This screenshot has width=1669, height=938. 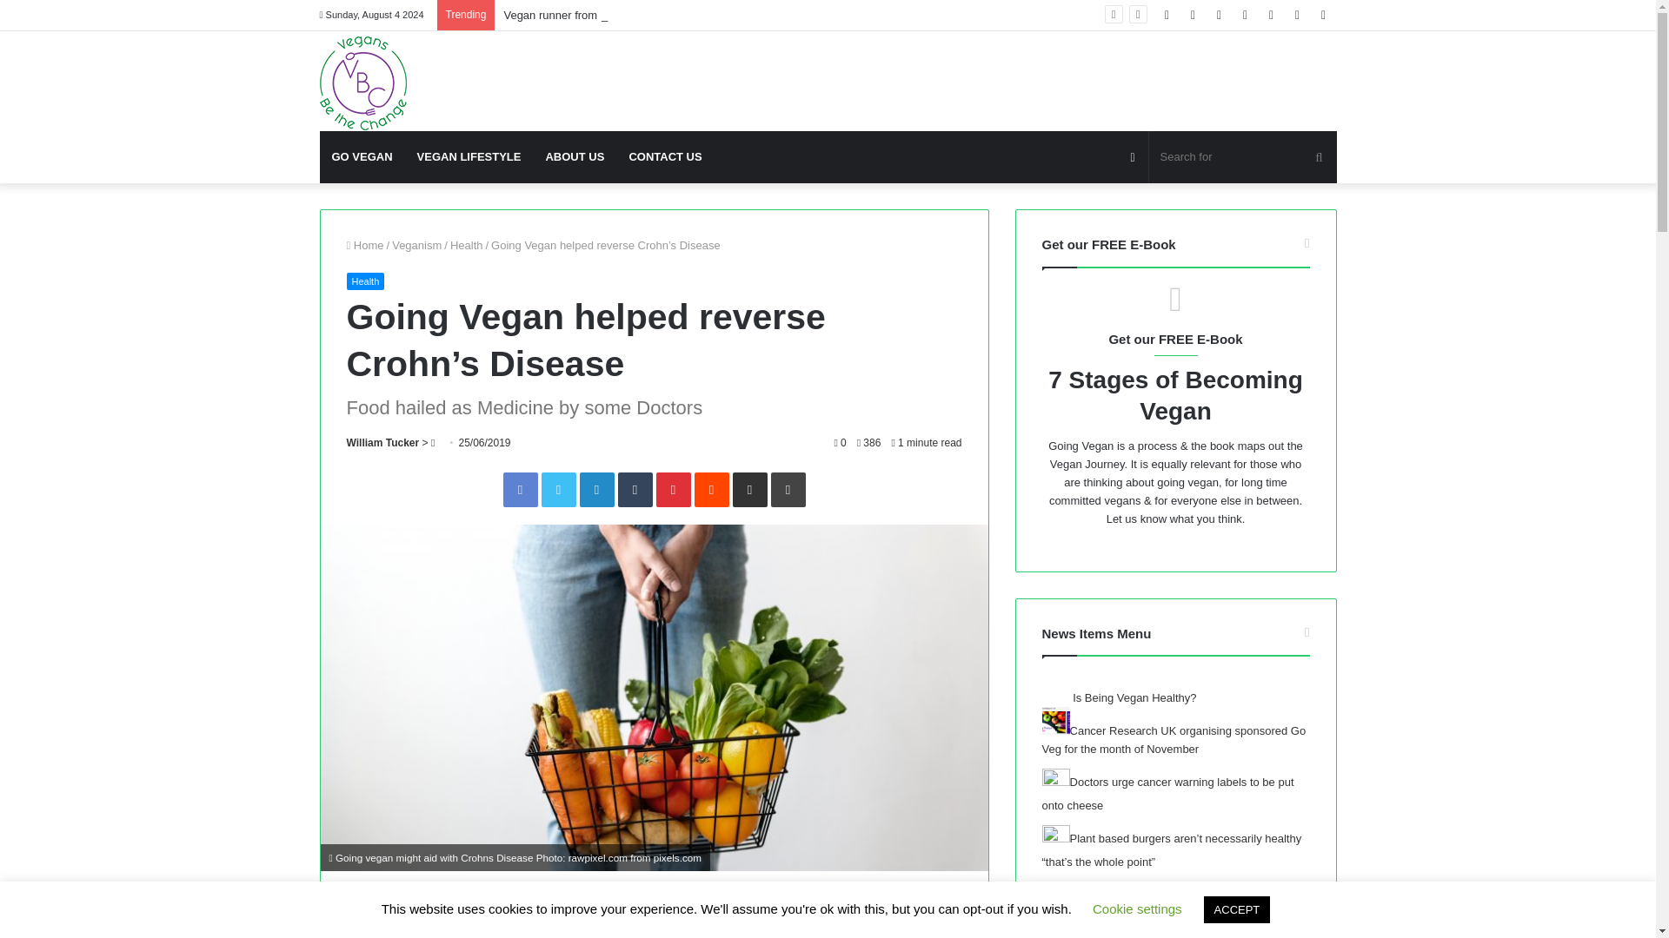 I want to click on Print, so click(x=787, y=490).